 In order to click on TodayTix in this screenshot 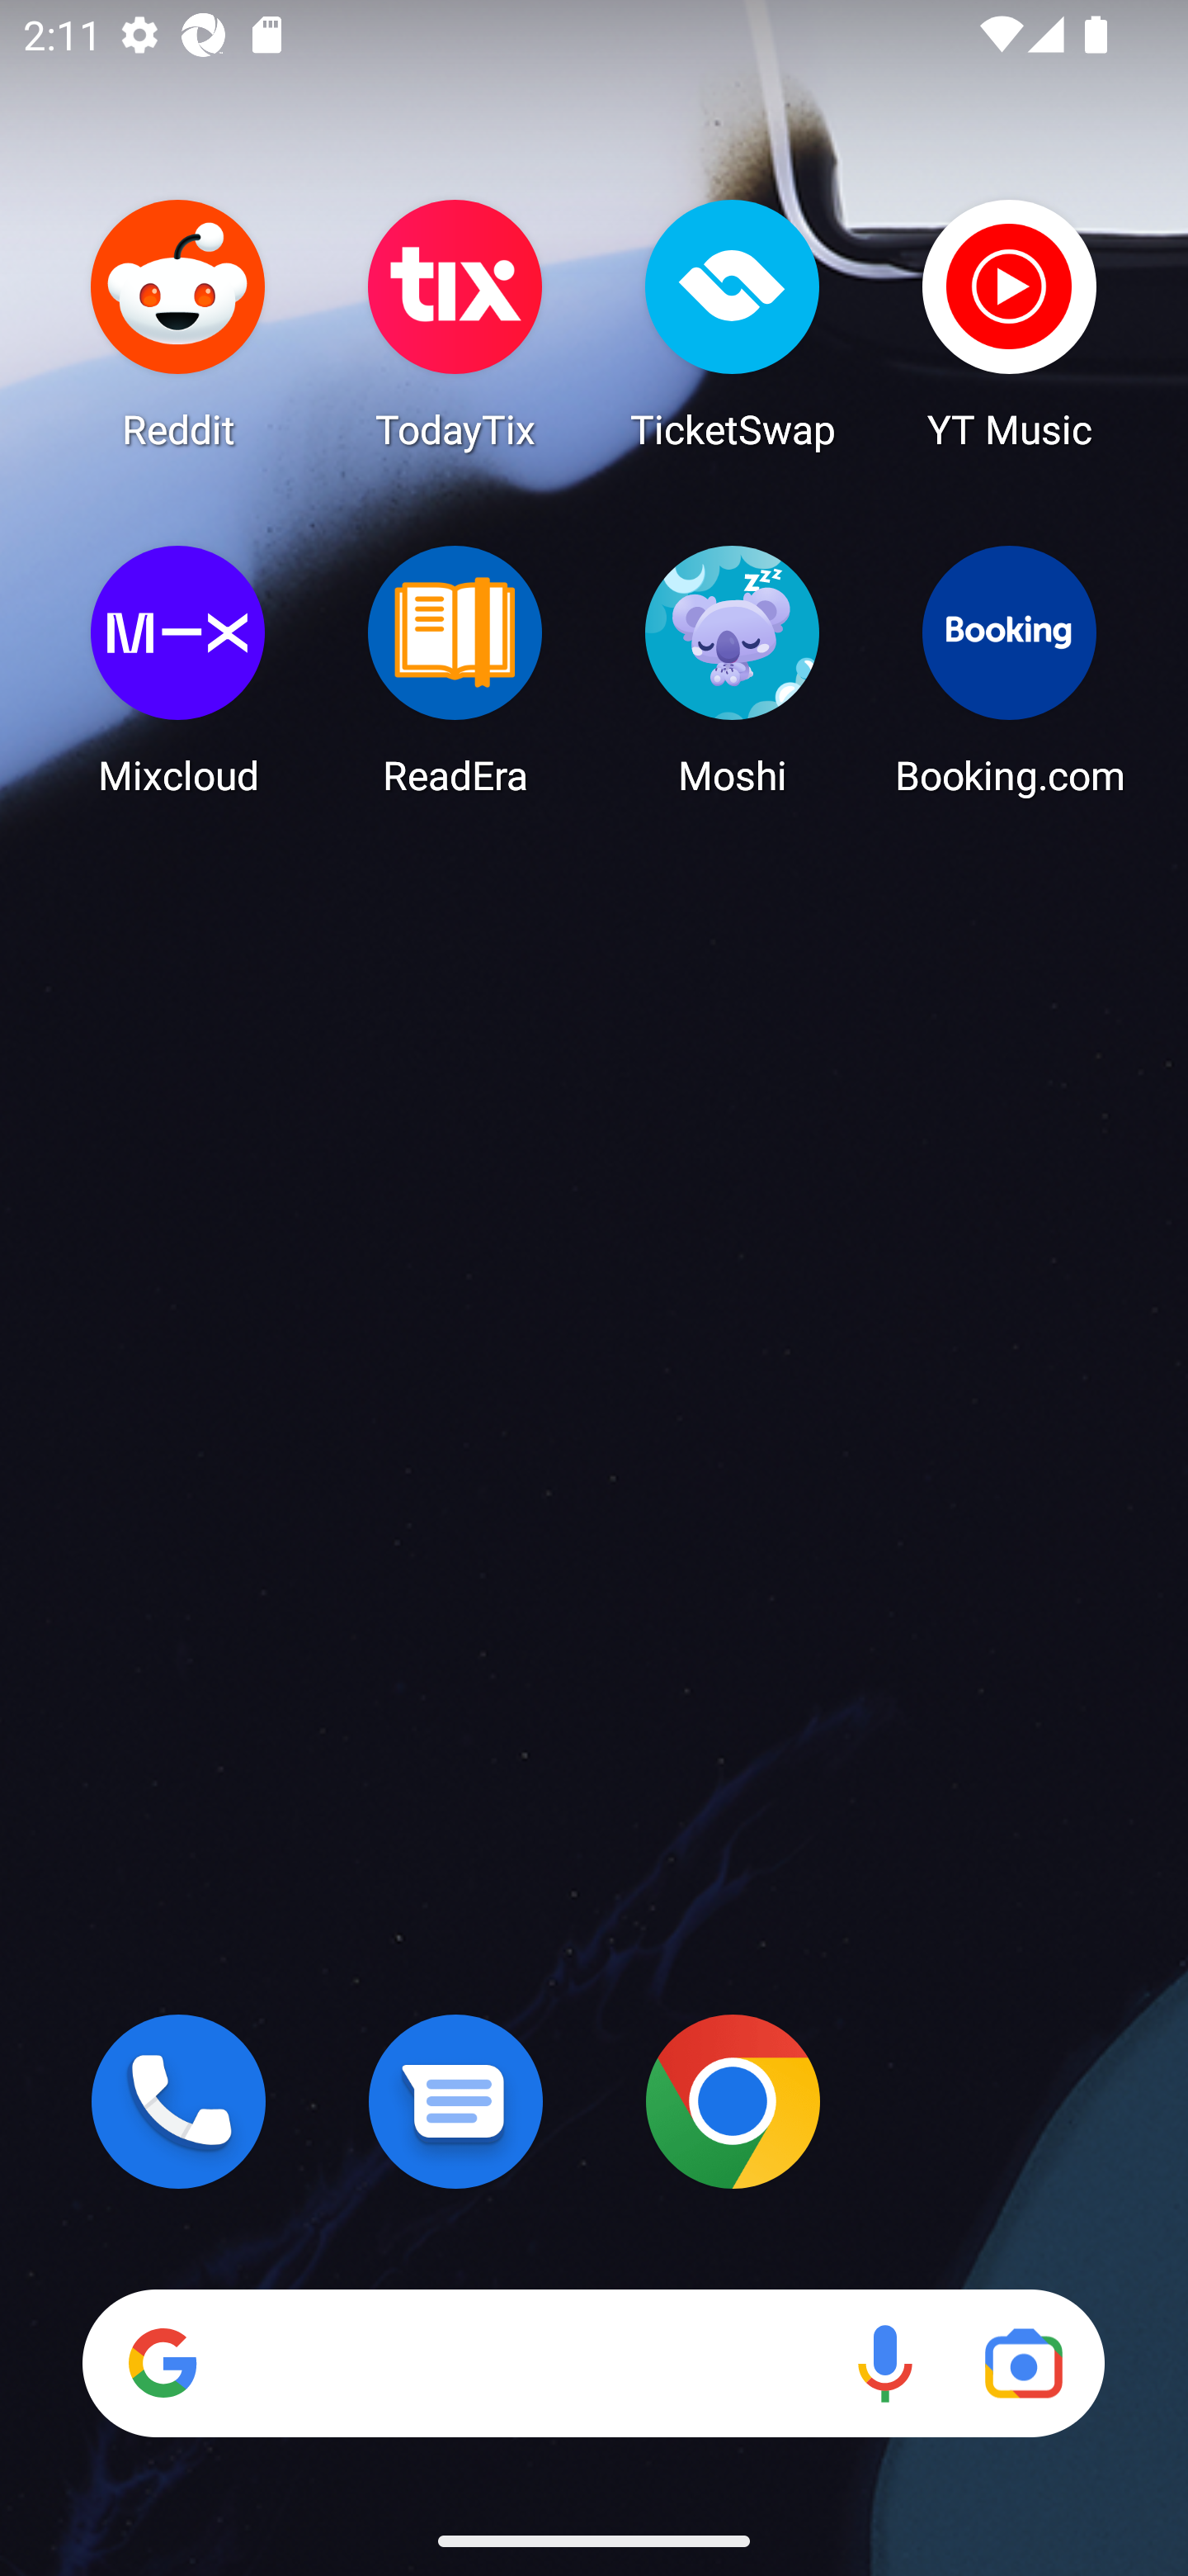, I will do `click(455, 324)`.